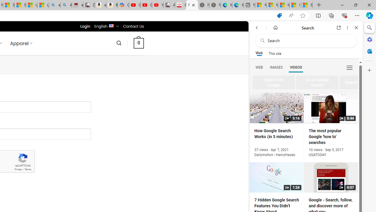  What do you see at coordinates (276, 67) in the screenshot?
I see `IMAGES` at bounding box center [276, 67].